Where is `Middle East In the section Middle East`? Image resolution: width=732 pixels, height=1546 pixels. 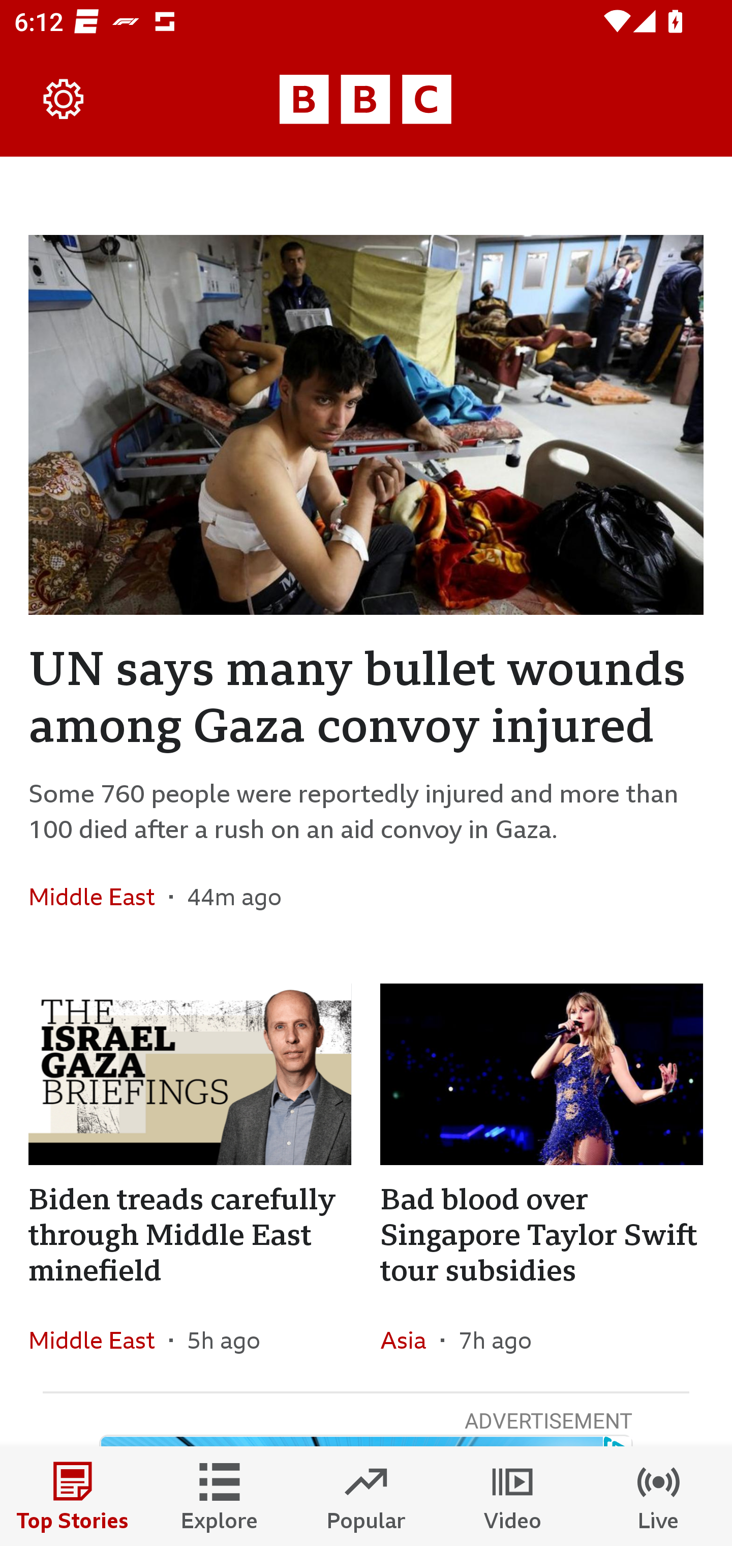
Middle East In the section Middle East is located at coordinates (99, 896).